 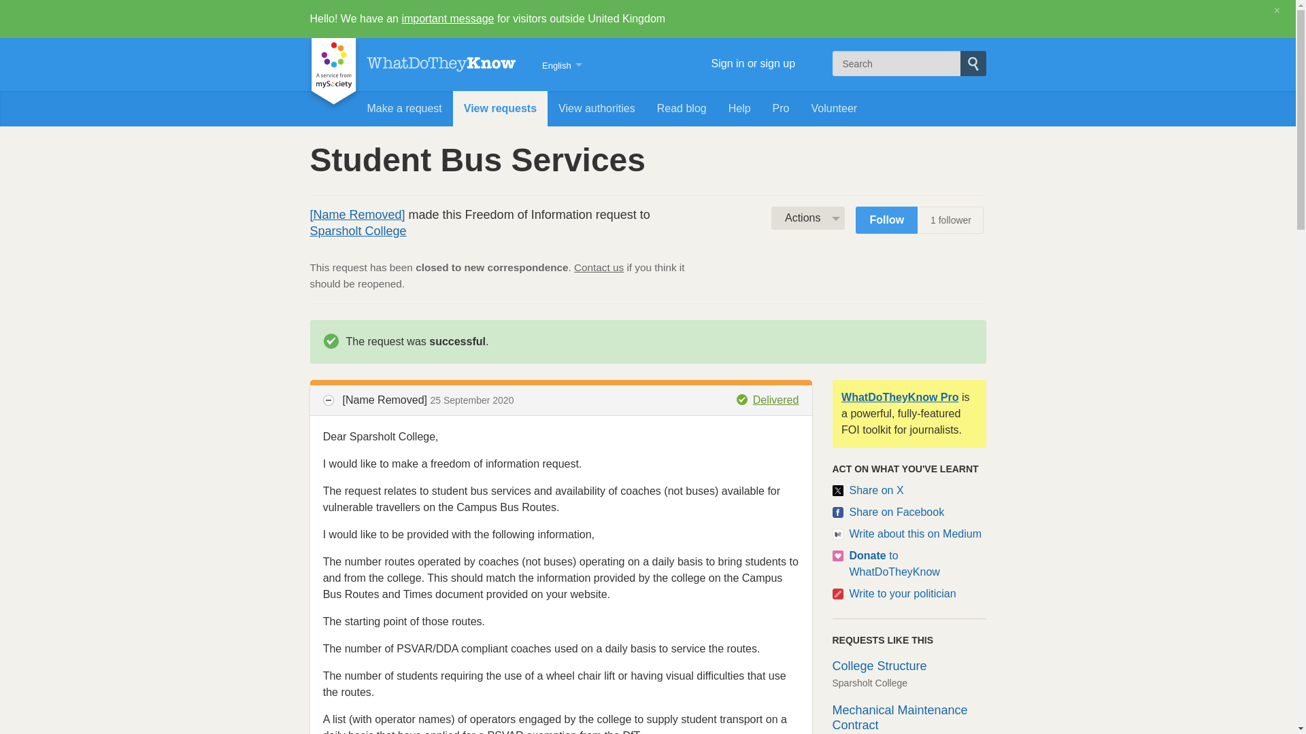 I want to click on Sign in or sign up, so click(x=729, y=64).